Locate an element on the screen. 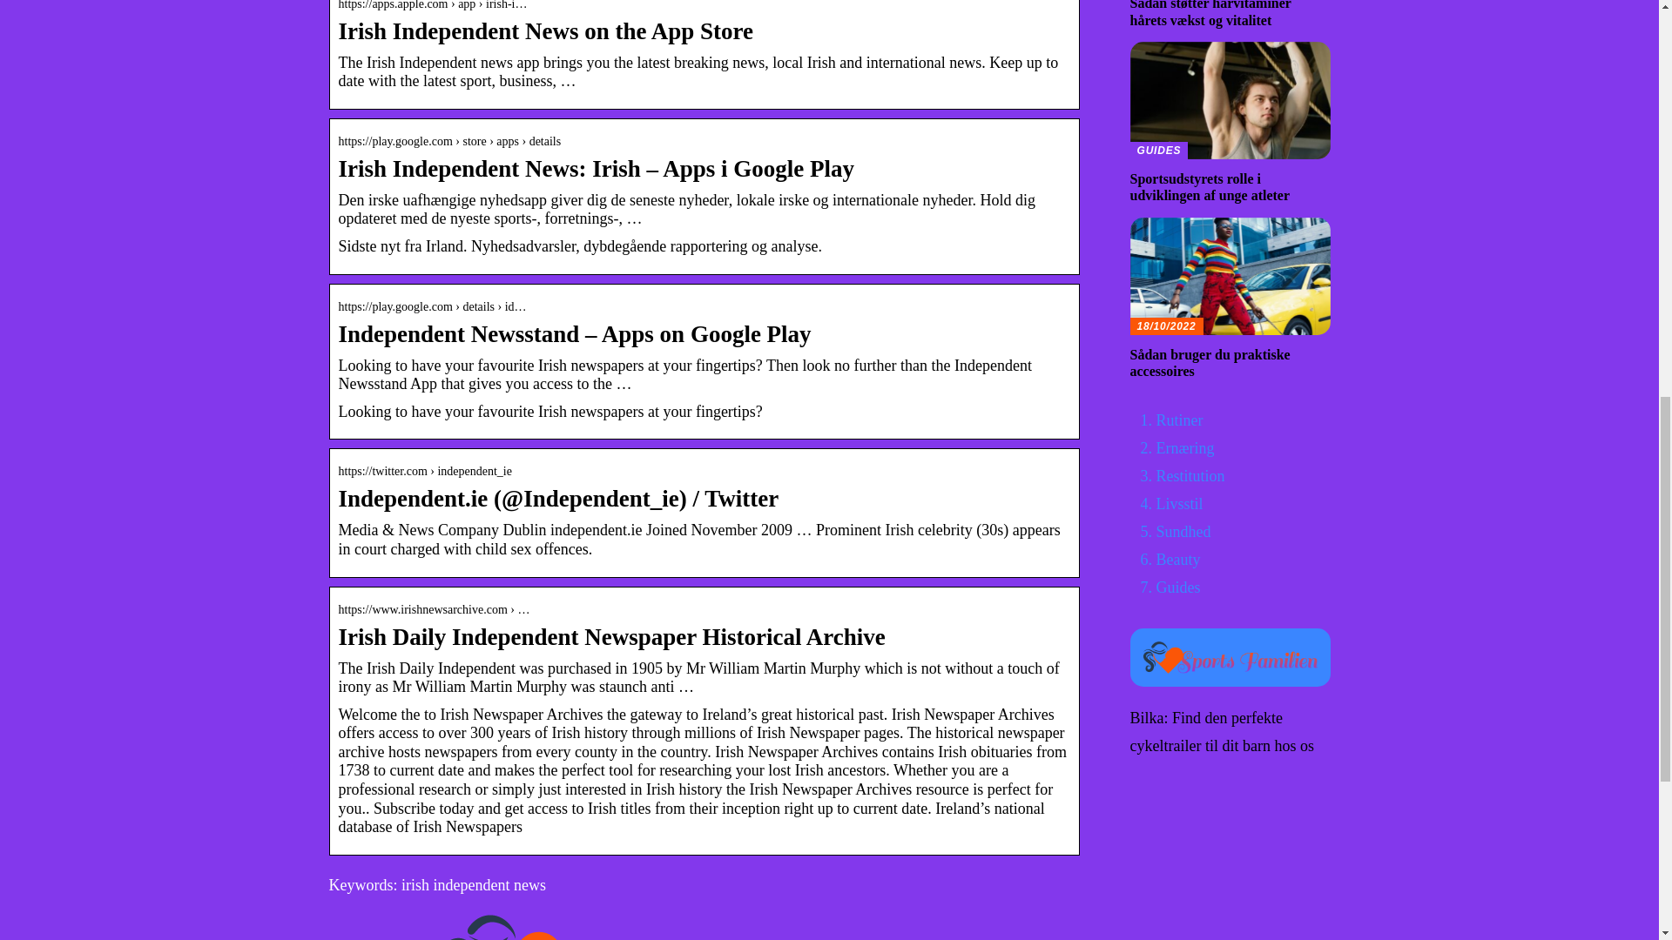 The image size is (1672, 940). Bilka: Find den perfekte cykeltrailer til dit barn hos os is located at coordinates (1222, 732).